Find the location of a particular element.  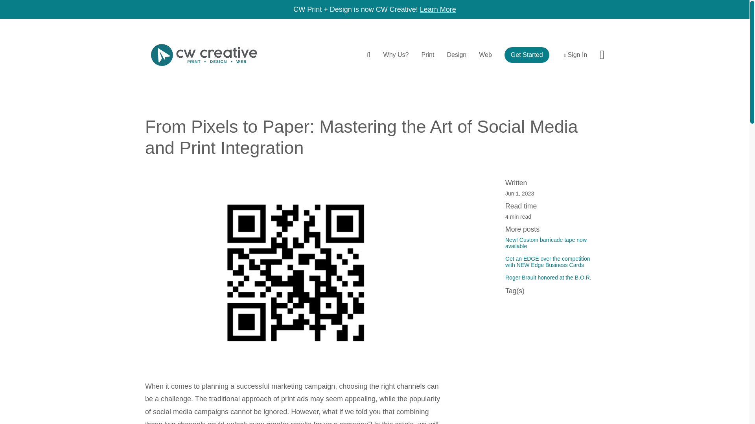

Why Us? is located at coordinates (396, 55).